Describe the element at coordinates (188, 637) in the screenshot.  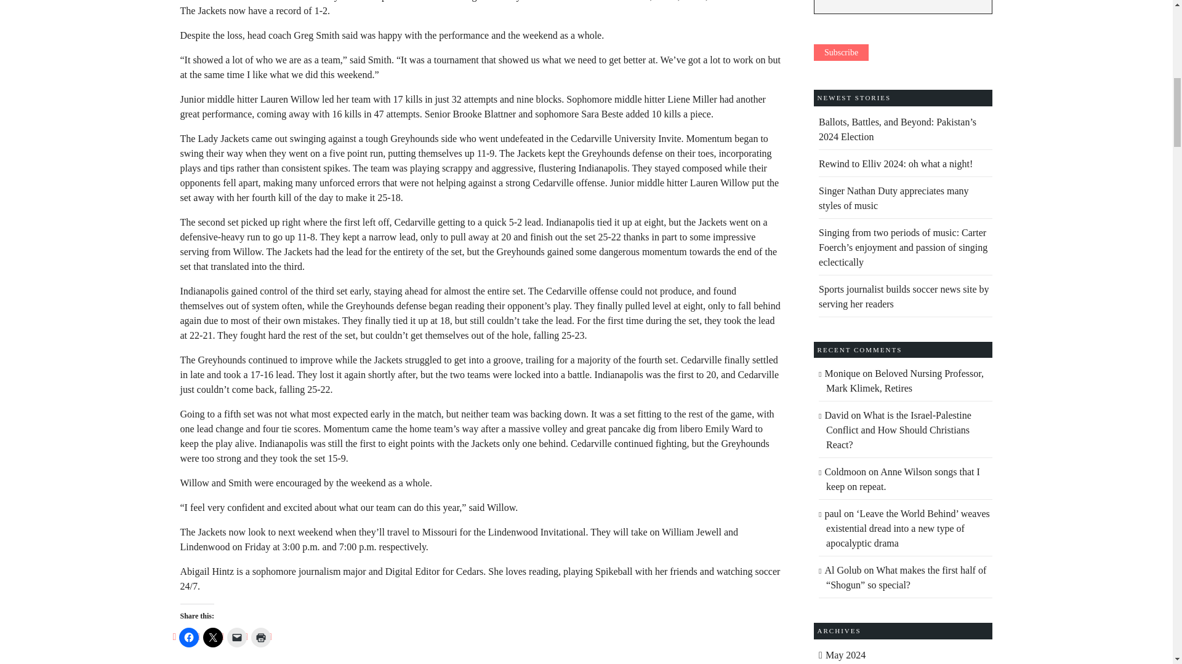
I see `Click to share on Facebook` at that location.